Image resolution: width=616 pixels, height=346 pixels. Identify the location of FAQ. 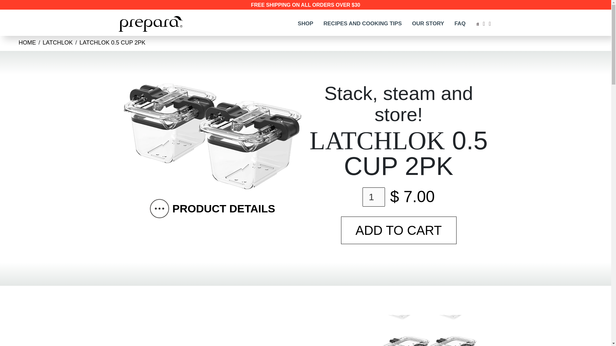
(459, 24).